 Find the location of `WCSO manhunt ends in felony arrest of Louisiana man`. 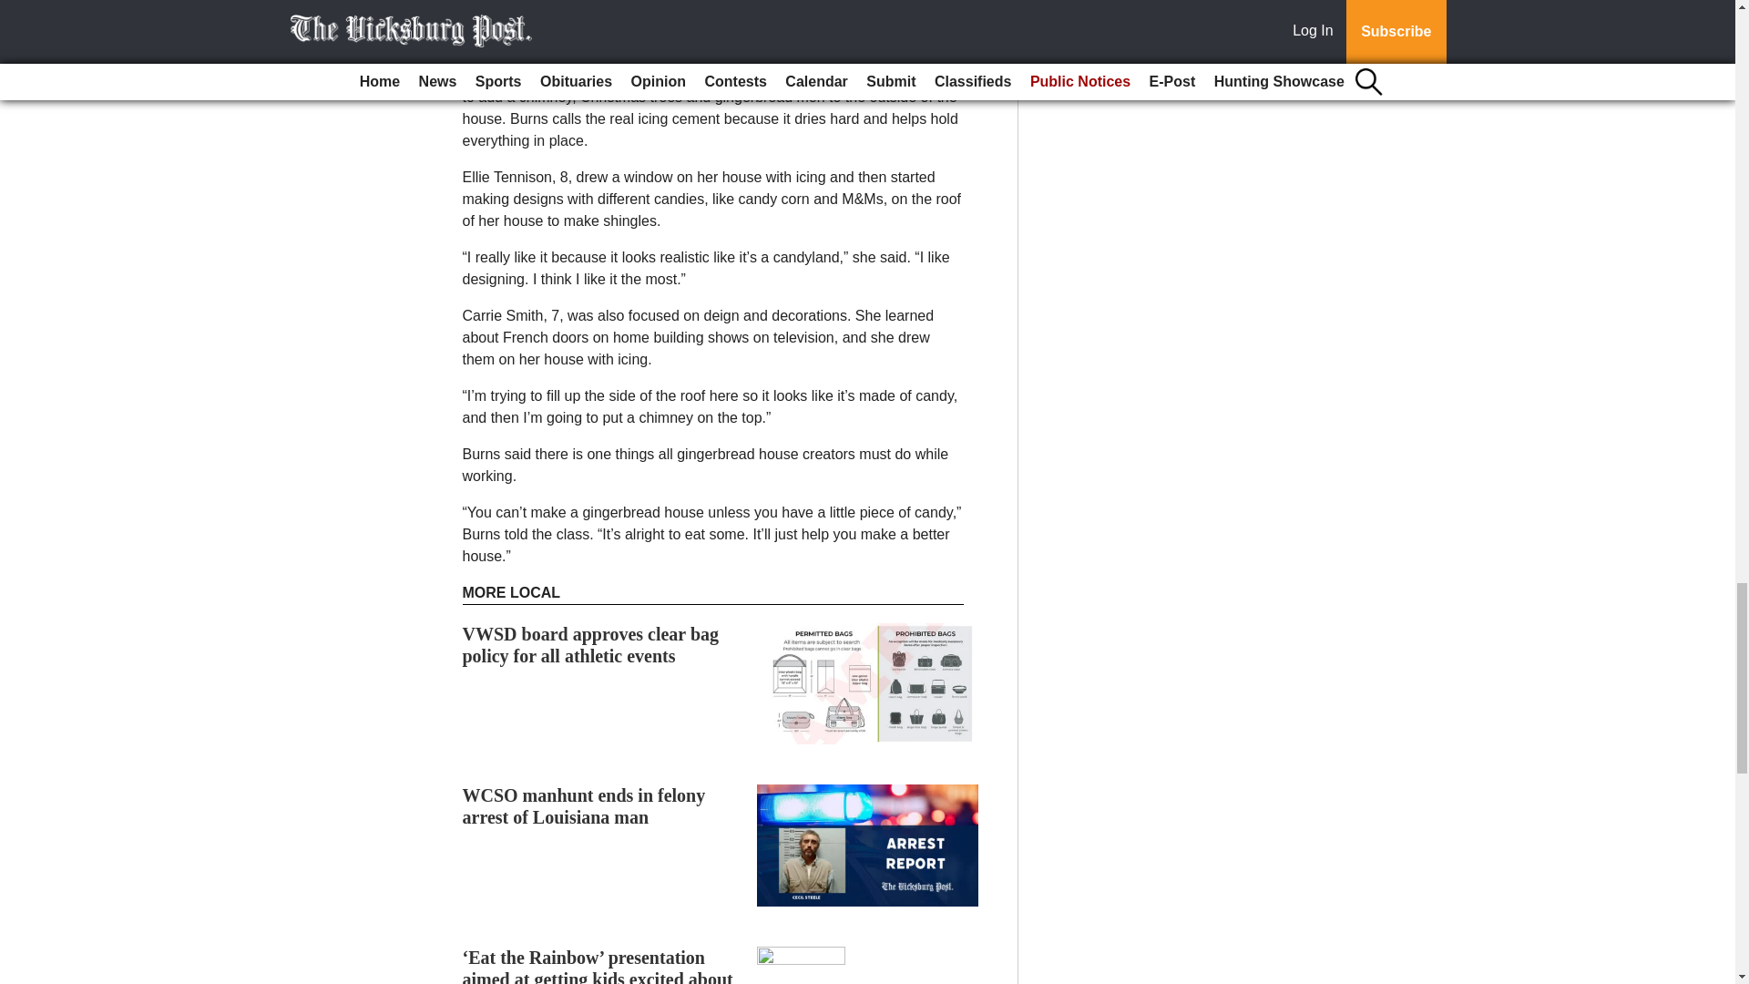

WCSO manhunt ends in felony arrest of Louisiana man is located at coordinates (585, 805).